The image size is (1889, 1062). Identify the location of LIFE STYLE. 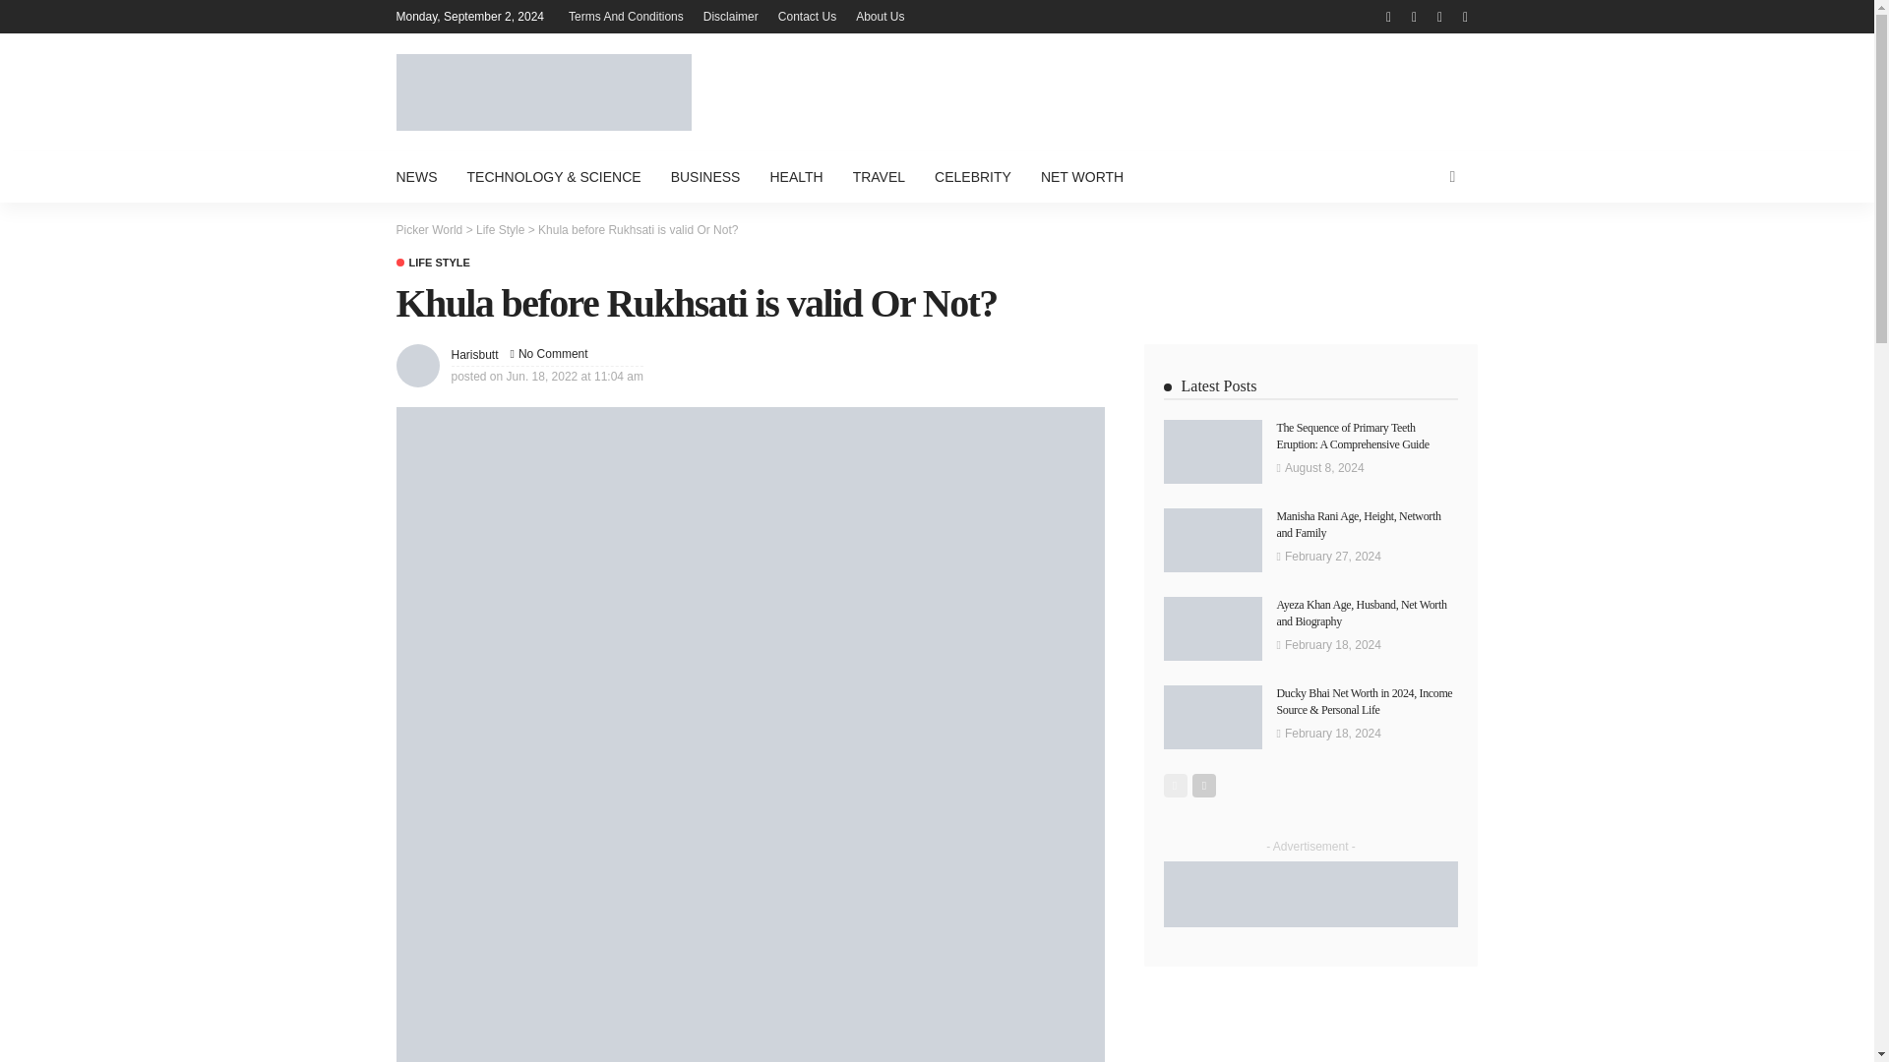
(431, 264).